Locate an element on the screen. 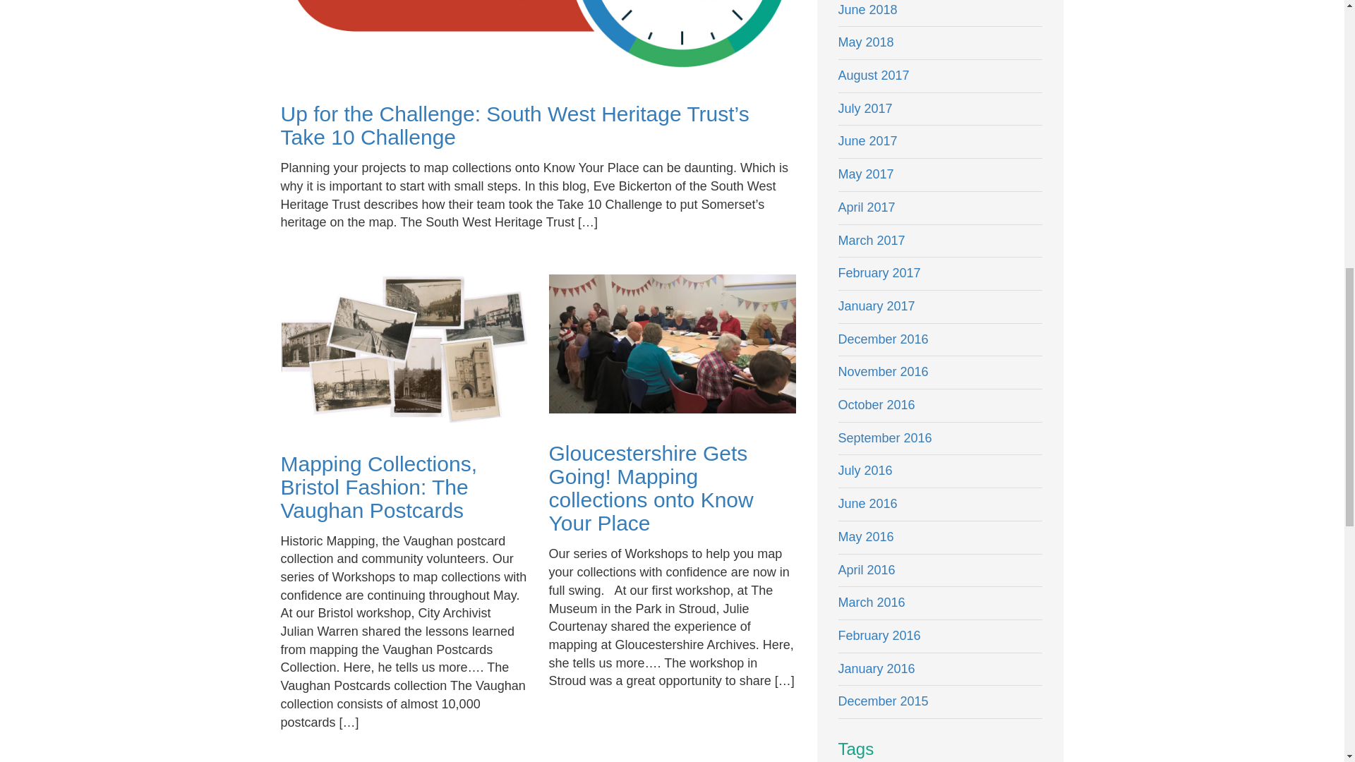 This screenshot has height=762, width=1355. May 2017 is located at coordinates (941, 175).